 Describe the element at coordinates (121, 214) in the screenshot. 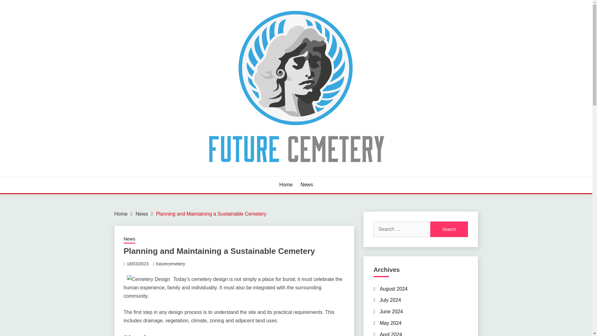

I see `Home` at that location.